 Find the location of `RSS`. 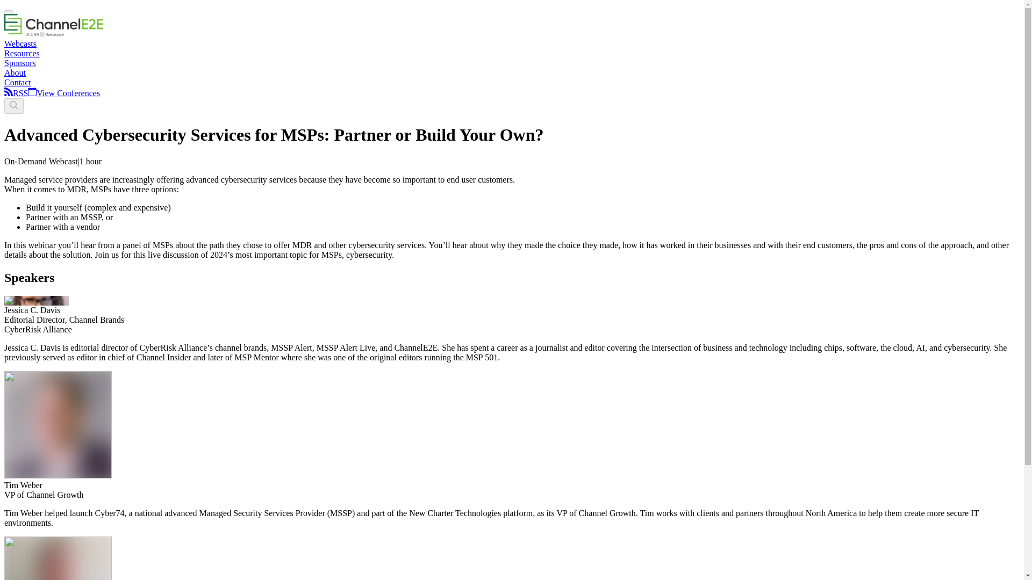

RSS is located at coordinates (20, 93).